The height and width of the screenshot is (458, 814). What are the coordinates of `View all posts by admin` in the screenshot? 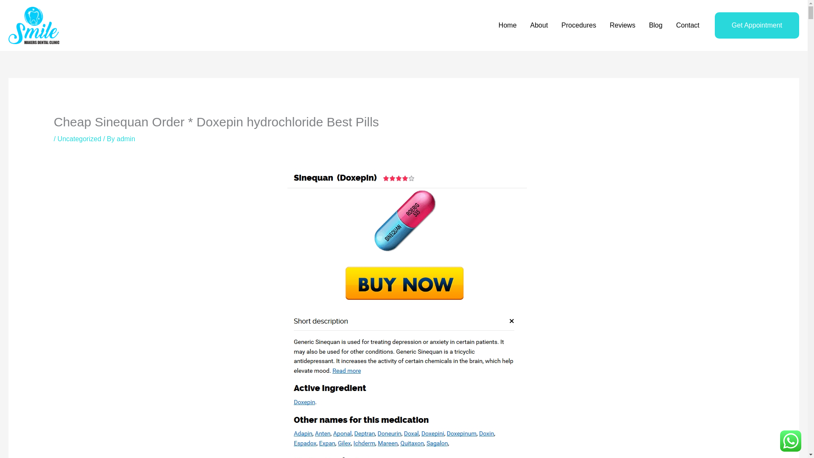 It's located at (125, 138).